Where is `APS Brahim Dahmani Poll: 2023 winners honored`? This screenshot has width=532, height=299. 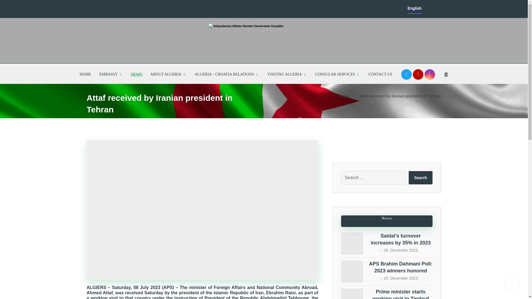 APS Brahim Dahmani Poll: 2023 winners honored is located at coordinates (401, 267).